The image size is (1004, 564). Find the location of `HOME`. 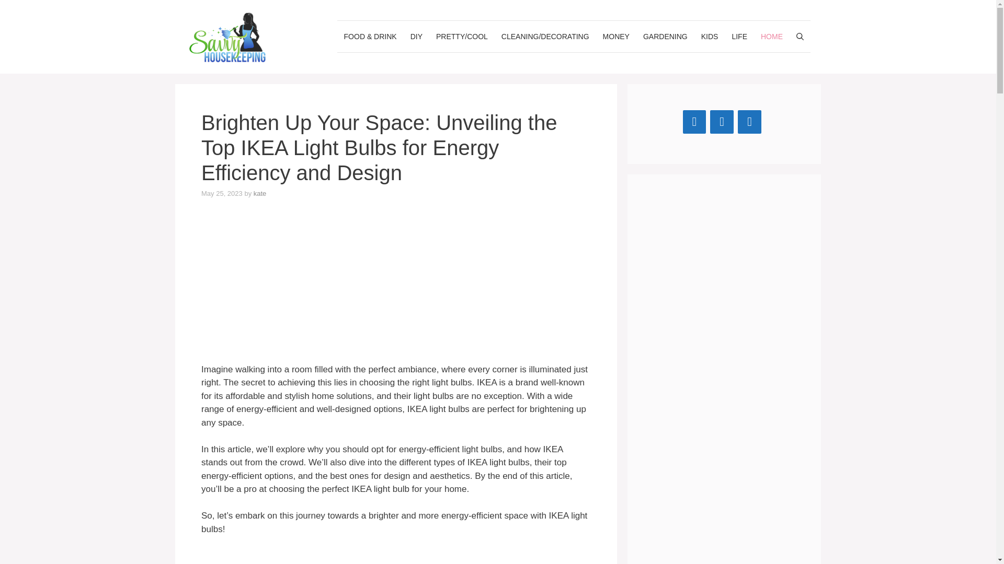

HOME is located at coordinates (771, 37).